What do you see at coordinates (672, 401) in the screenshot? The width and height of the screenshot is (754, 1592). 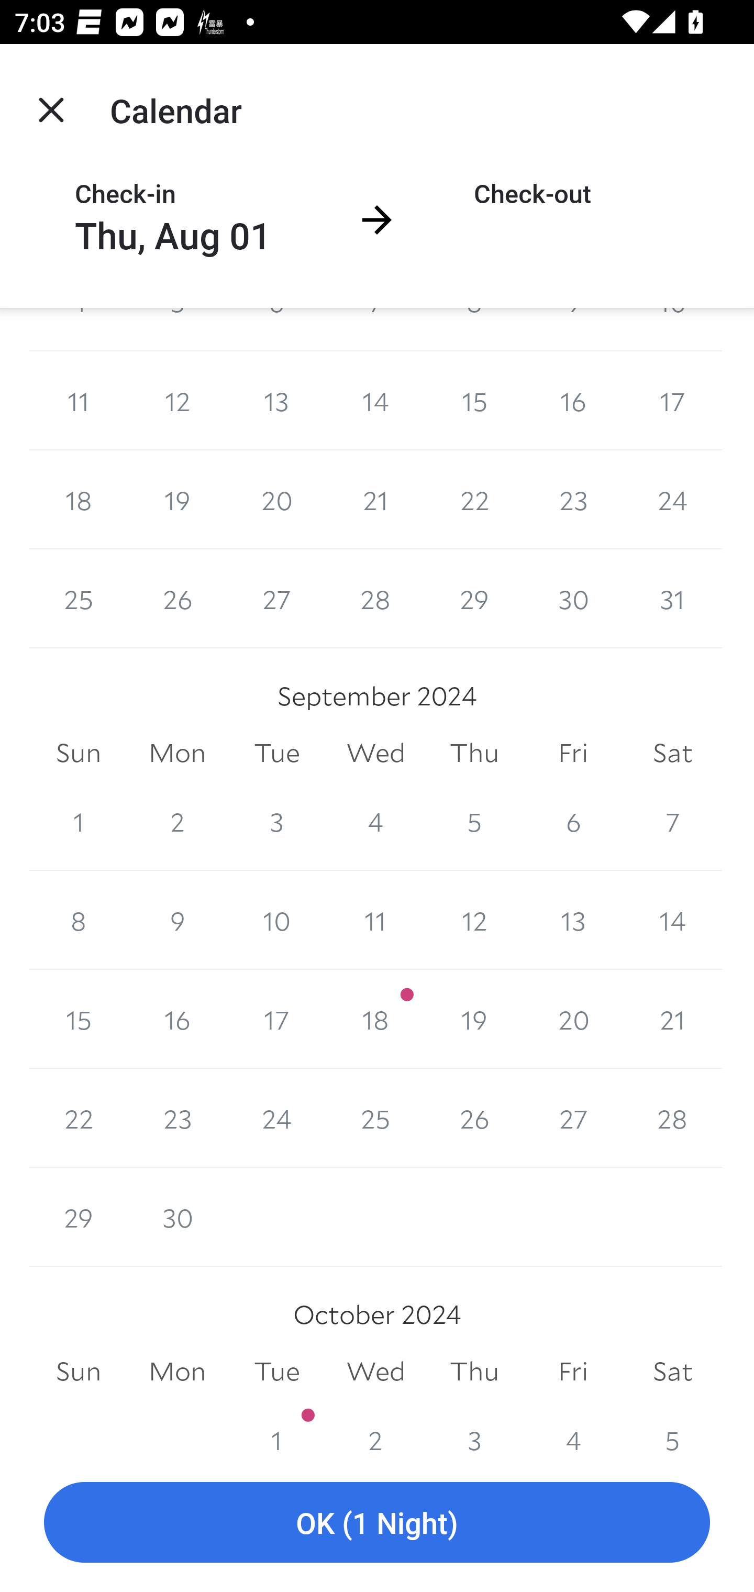 I see `17 17 August 2024` at bounding box center [672, 401].